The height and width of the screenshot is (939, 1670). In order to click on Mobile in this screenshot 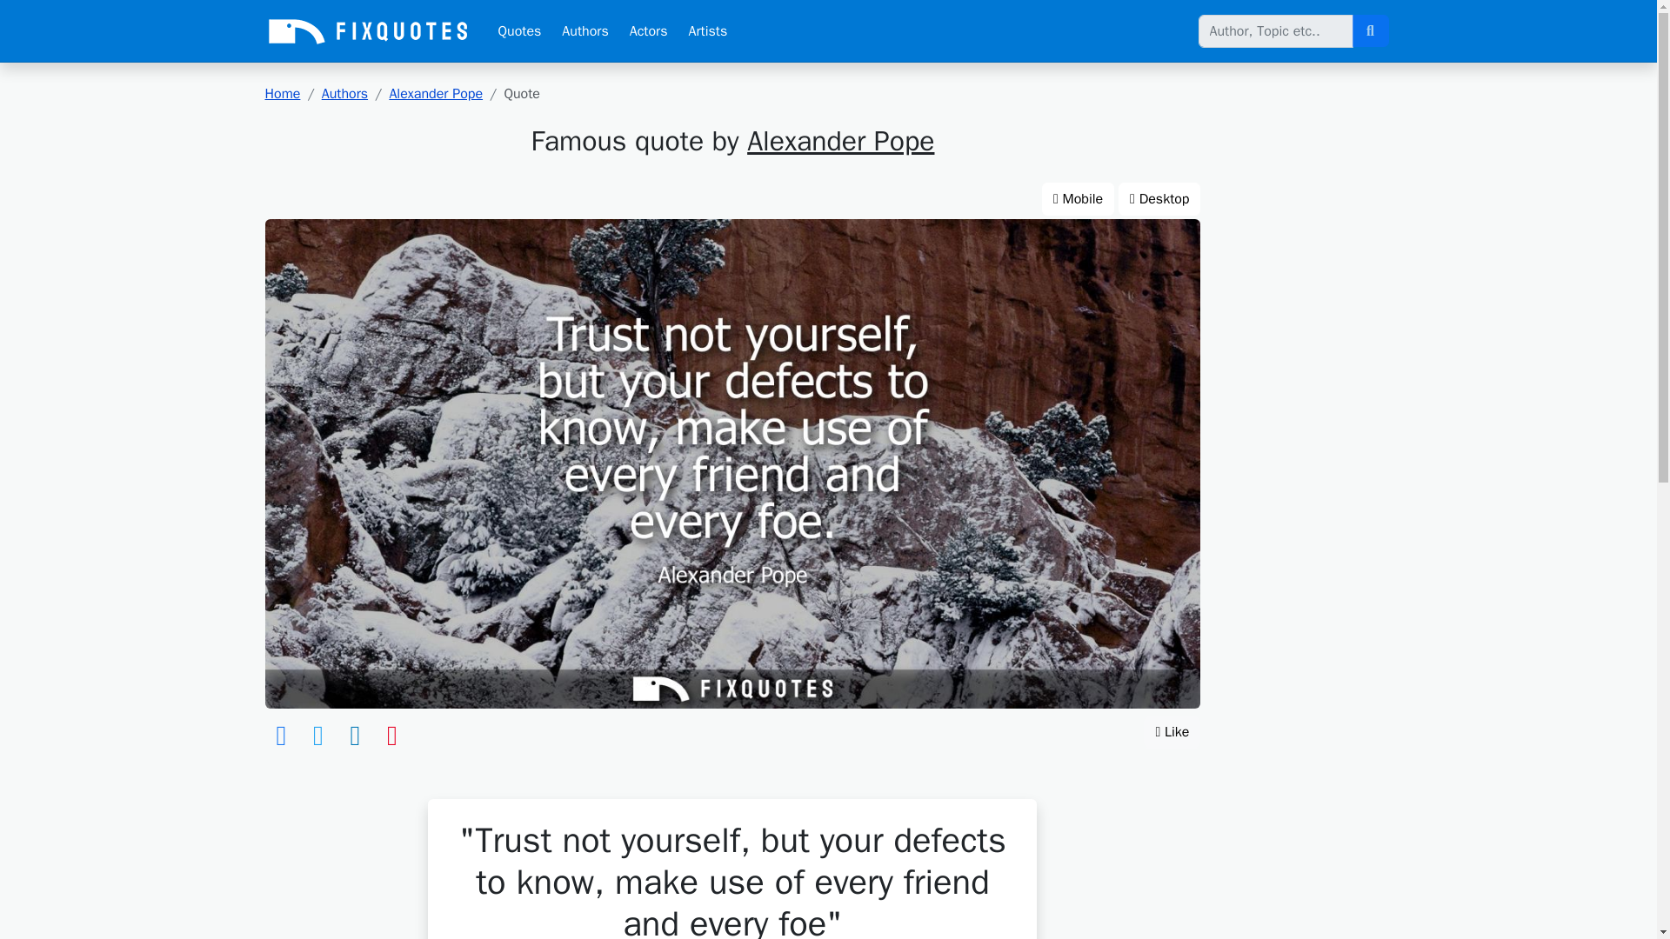, I will do `click(1078, 198)`.